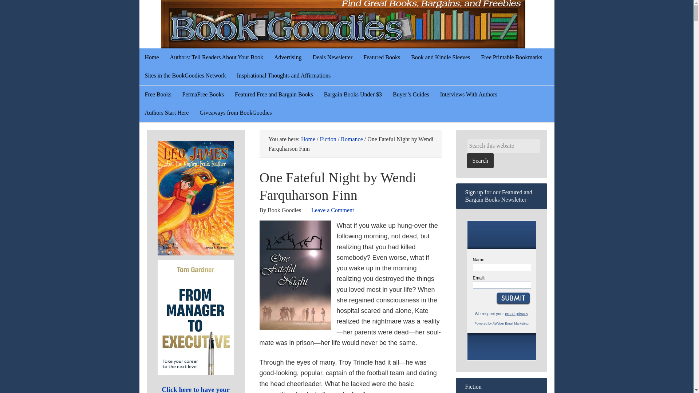 Image resolution: width=699 pixels, height=393 pixels. I want to click on Home, so click(308, 139).